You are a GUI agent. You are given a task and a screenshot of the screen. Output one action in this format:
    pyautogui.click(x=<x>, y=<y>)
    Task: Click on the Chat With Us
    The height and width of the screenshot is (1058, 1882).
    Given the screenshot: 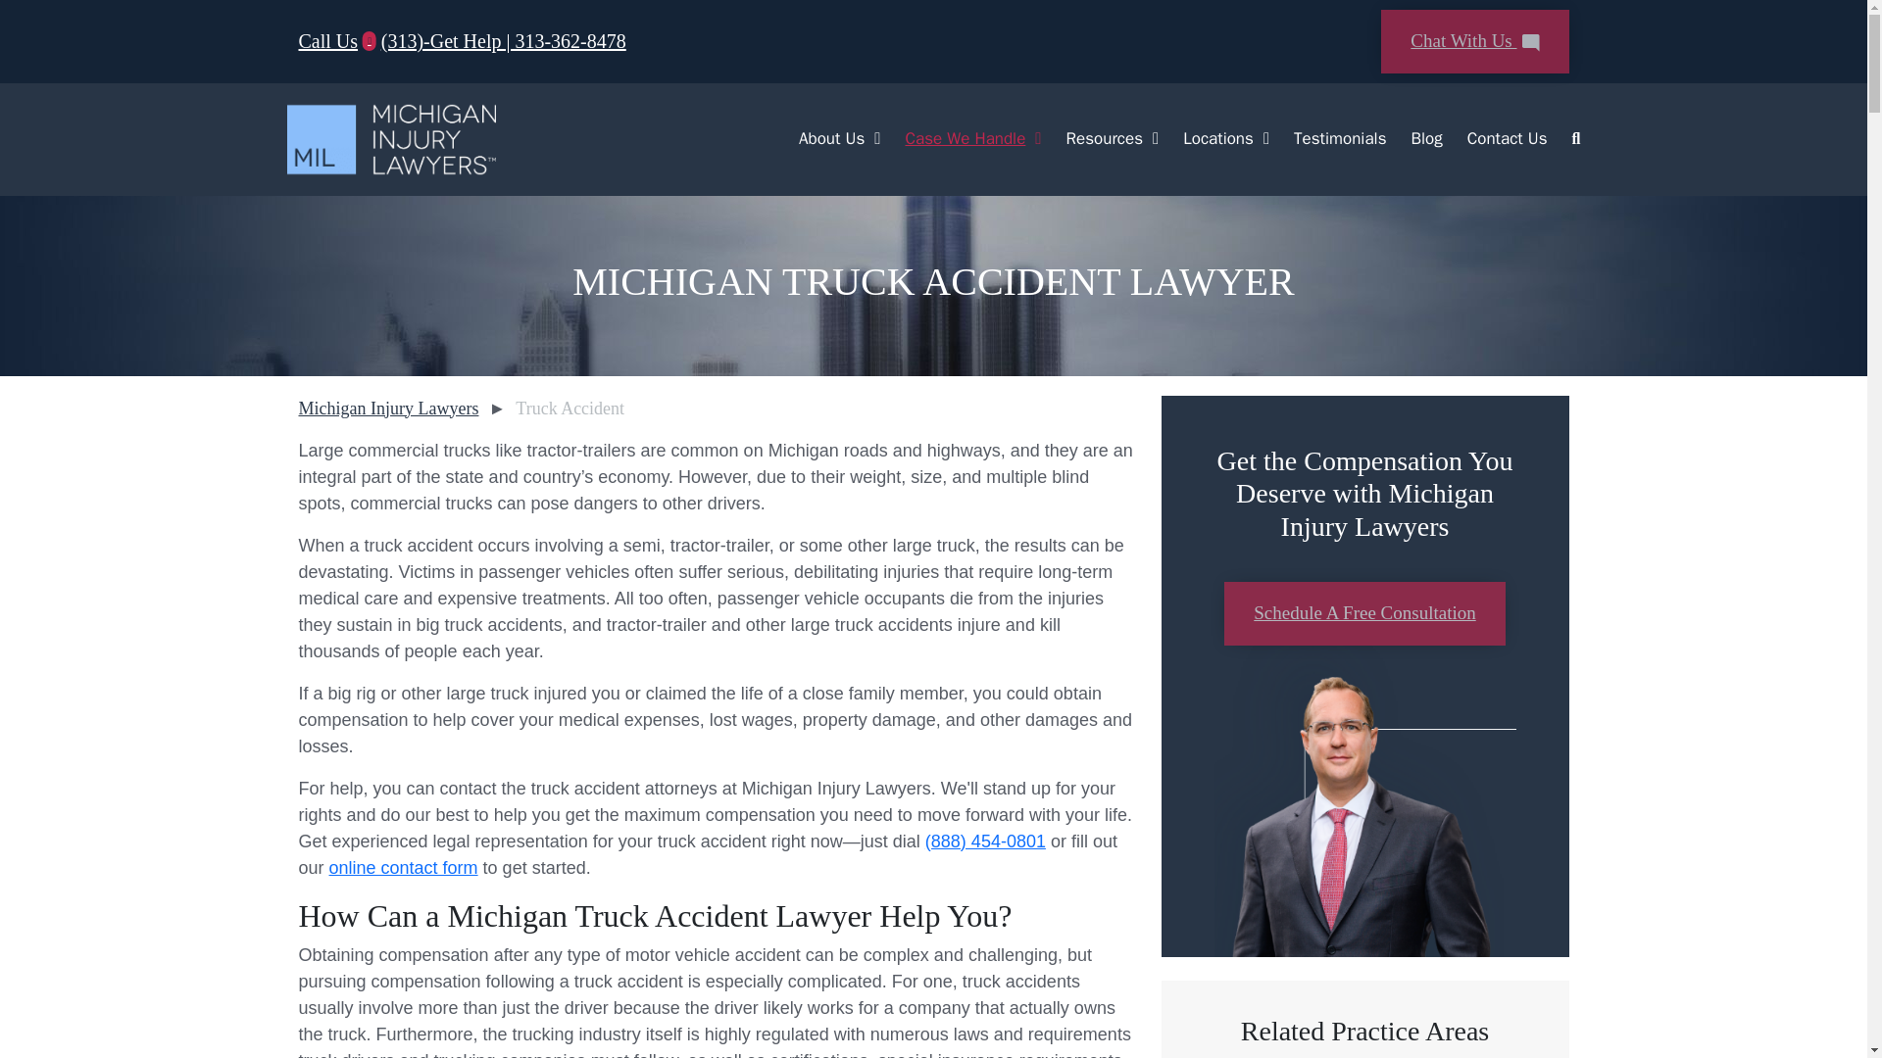 What is the action you would take?
    pyautogui.click(x=1474, y=40)
    